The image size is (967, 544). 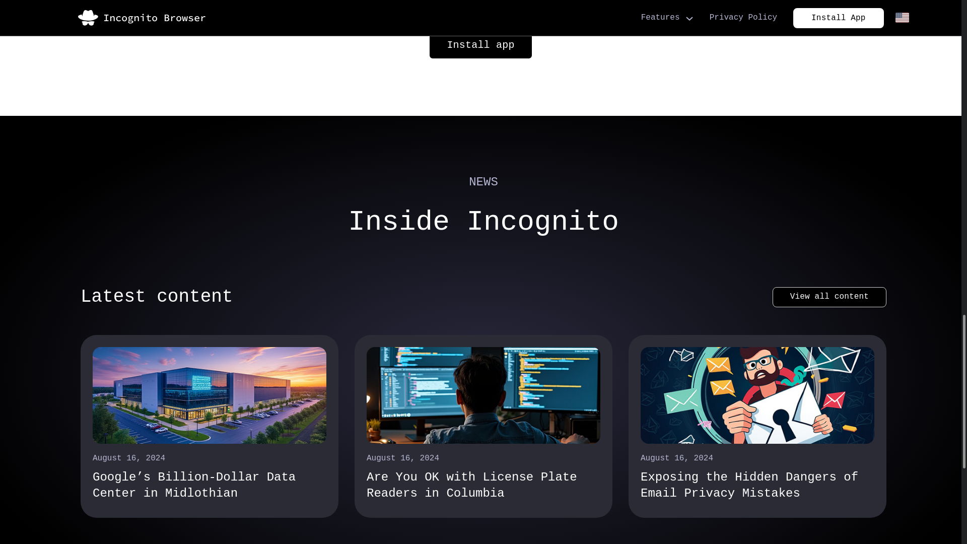 I want to click on Inside Incognito, so click(x=483, y=222).